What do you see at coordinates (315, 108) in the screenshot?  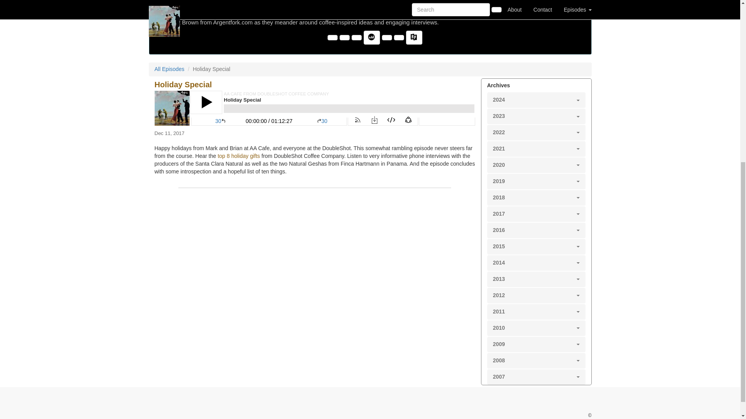 I see `Holiday Special` at bounding box center [315, 108].